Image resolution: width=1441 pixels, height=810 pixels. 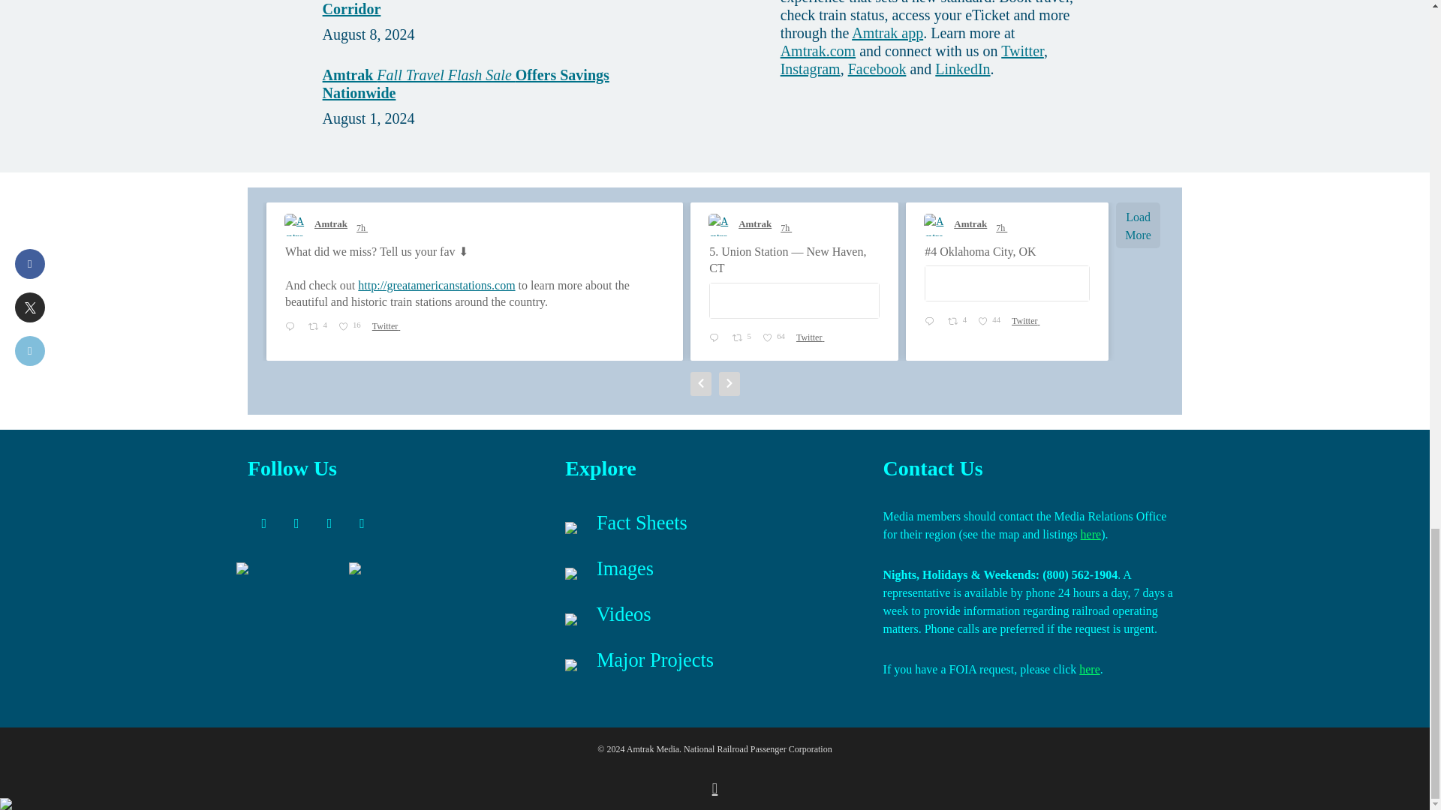 I want to click on Facebook, so click(x=297, y=524).